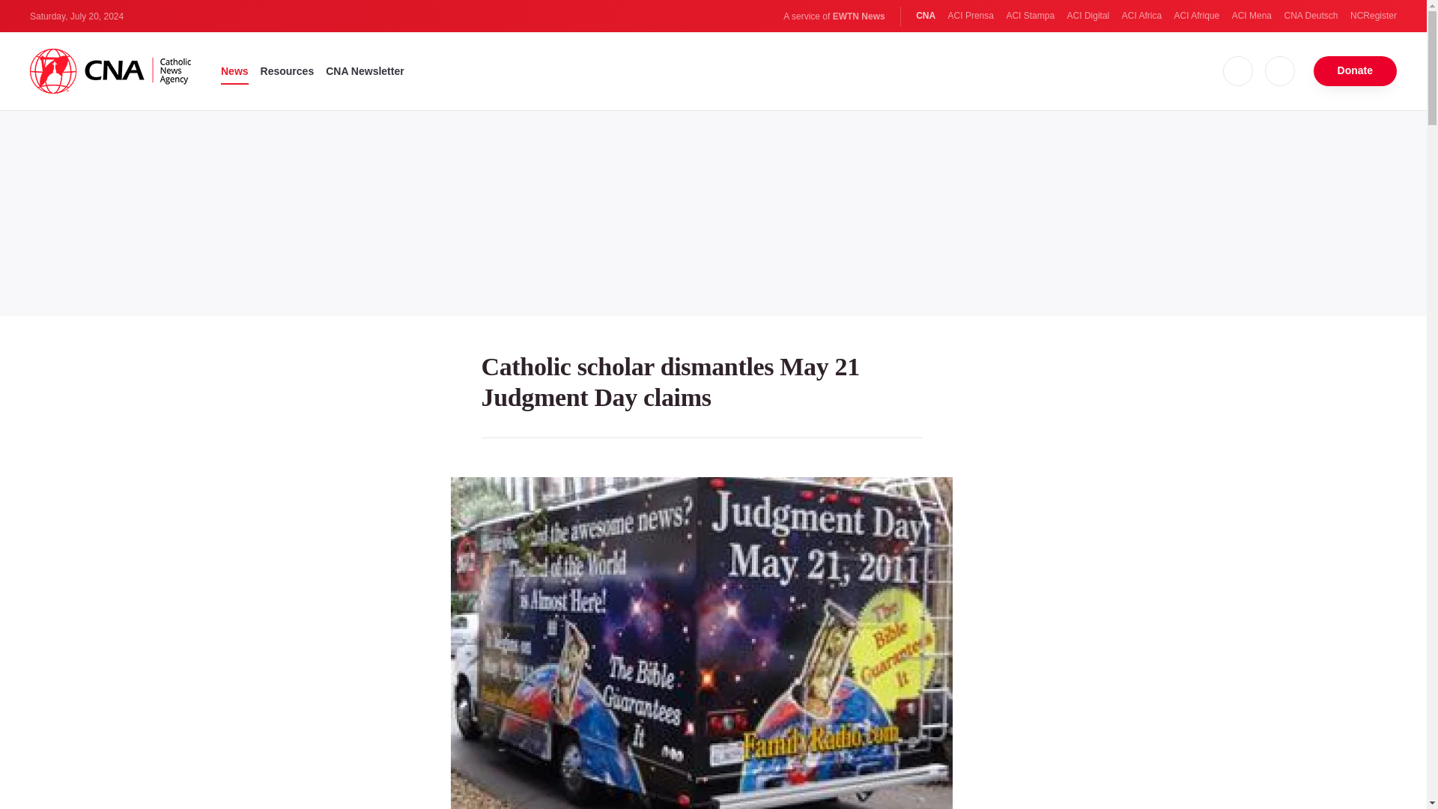  What do you see at coordinates (1252, 16) in the screenshot?
I see `ACI Mena` at bounding box center [1252, 16].